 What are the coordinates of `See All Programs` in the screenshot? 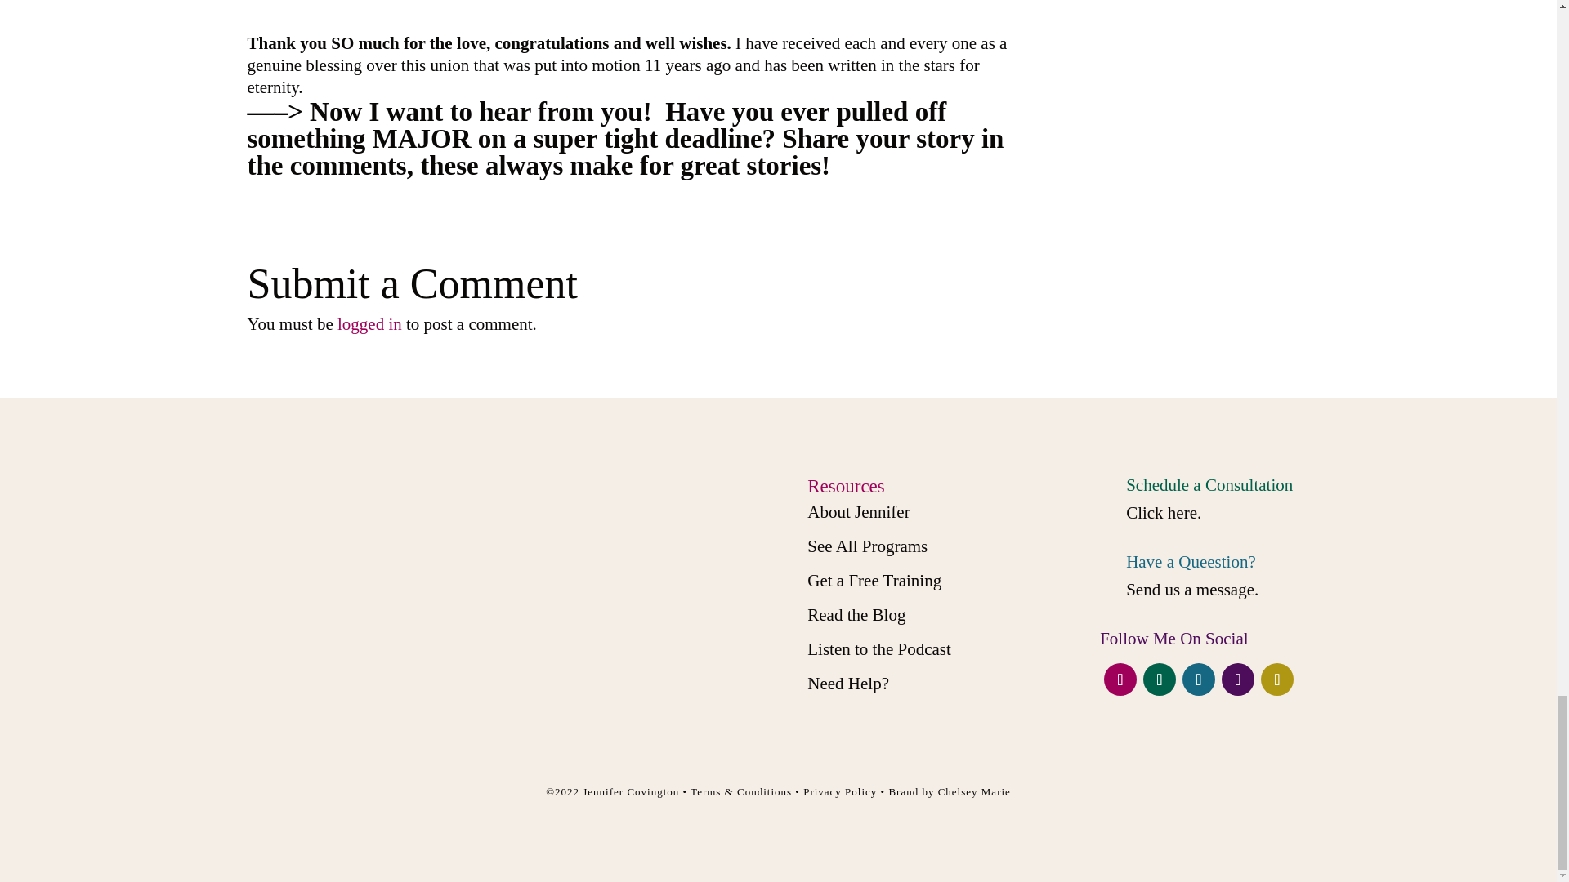 It's located at (867, 546).